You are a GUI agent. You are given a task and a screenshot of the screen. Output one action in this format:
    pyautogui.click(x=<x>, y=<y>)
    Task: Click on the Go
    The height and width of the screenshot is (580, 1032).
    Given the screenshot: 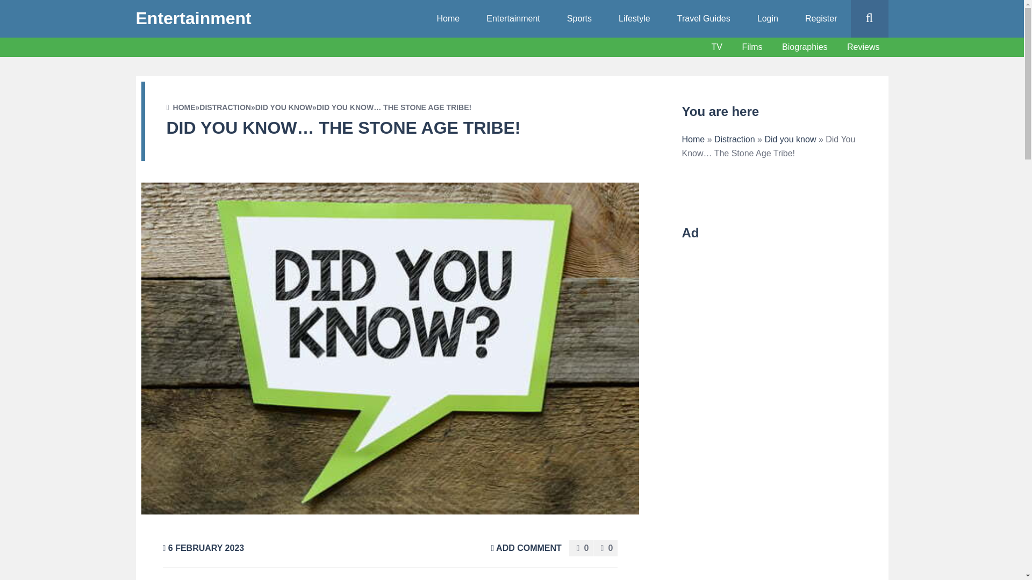 What is the action you would take?
    pyautogui.click(x=890, y=56)
    